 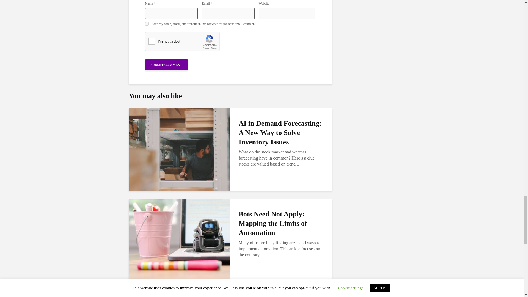 What do you see at coordinates (167, 65) in the screenshot?
I see `Submit Comment` at bounding box center [167, 65].